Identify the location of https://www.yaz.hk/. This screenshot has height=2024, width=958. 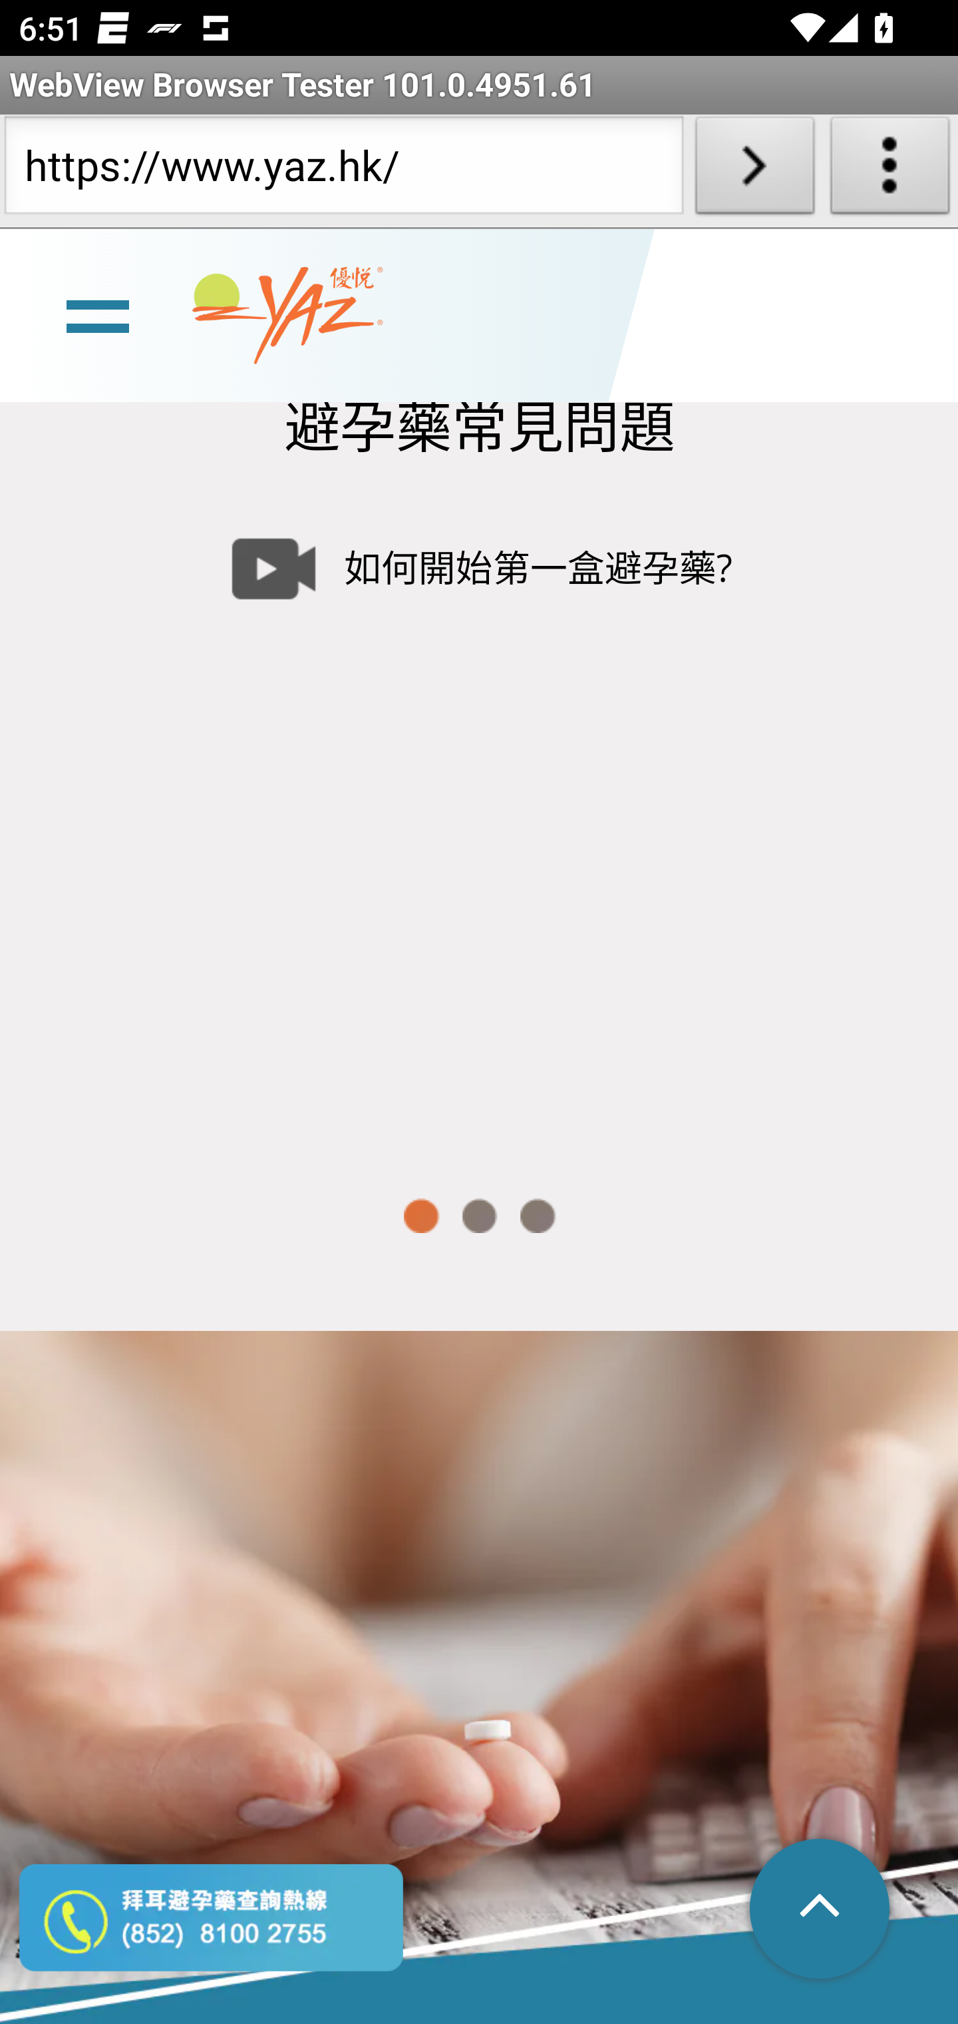
(343, 170).